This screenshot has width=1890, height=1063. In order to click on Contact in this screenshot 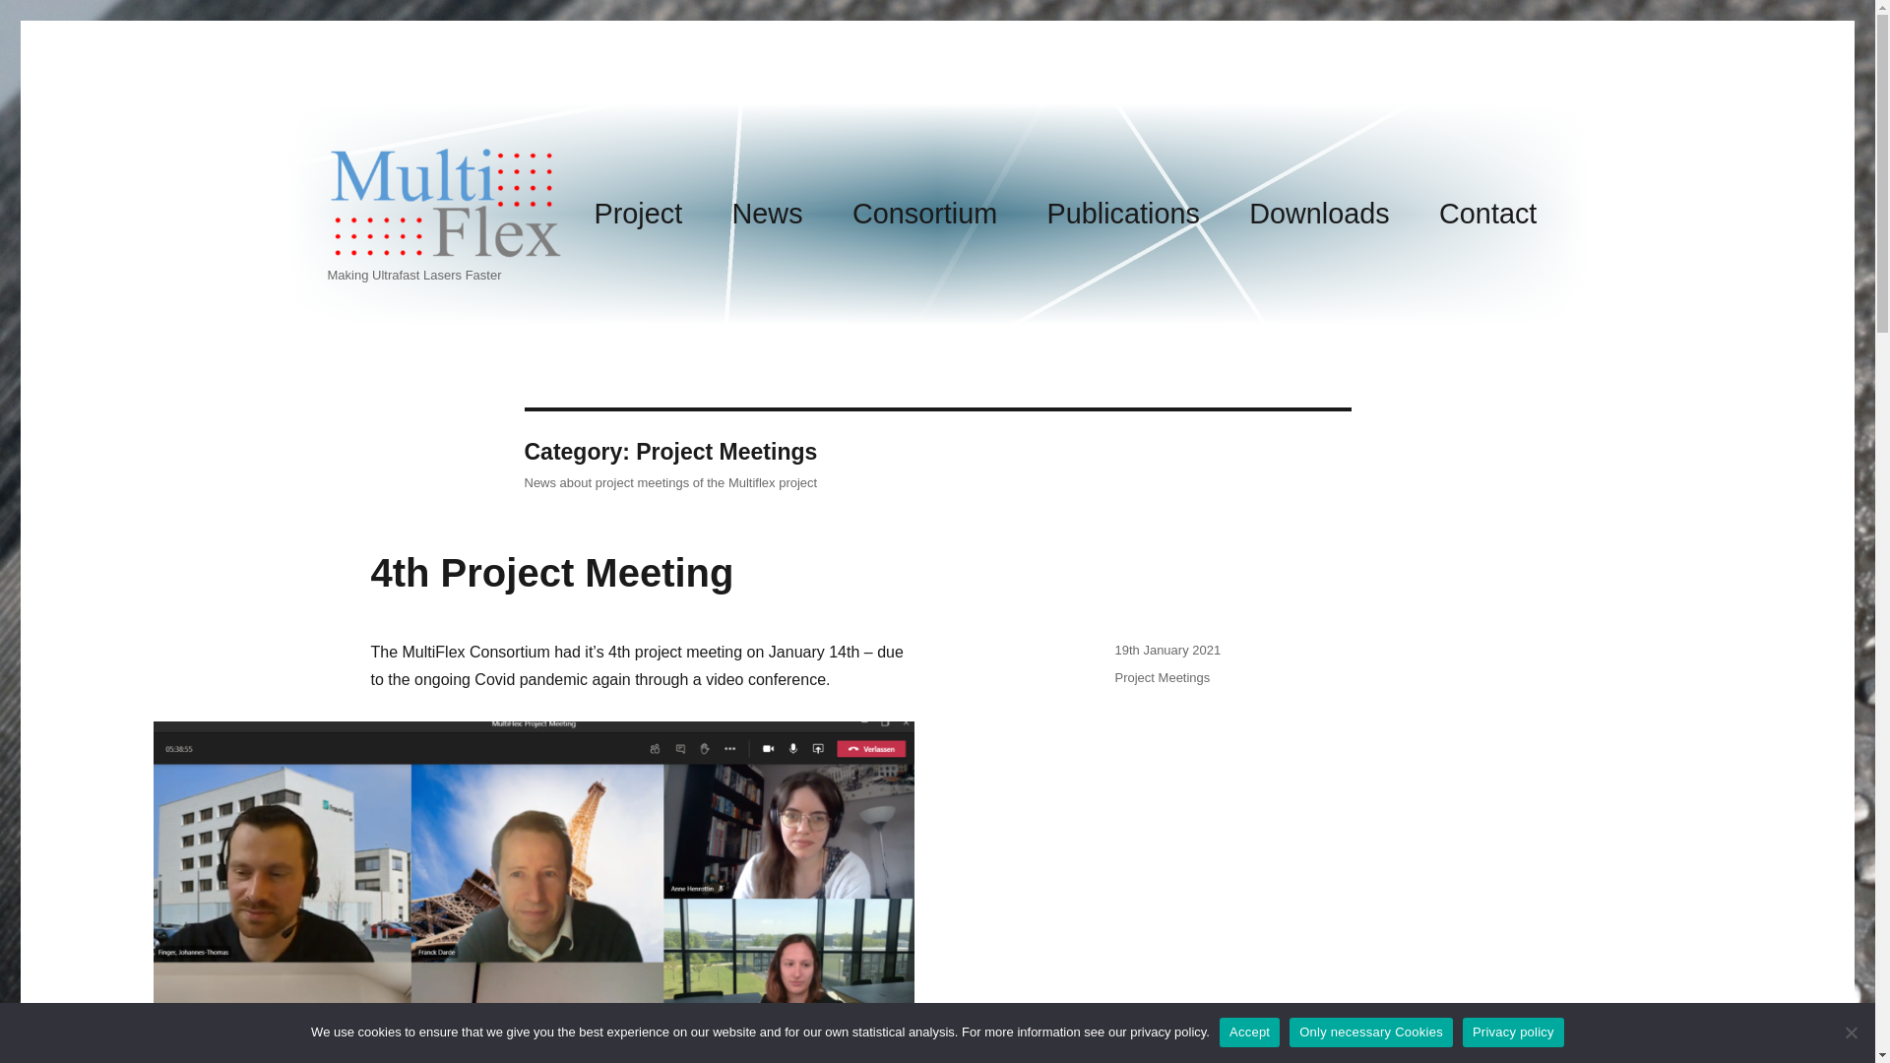, I will do `click(1488, 215)`.